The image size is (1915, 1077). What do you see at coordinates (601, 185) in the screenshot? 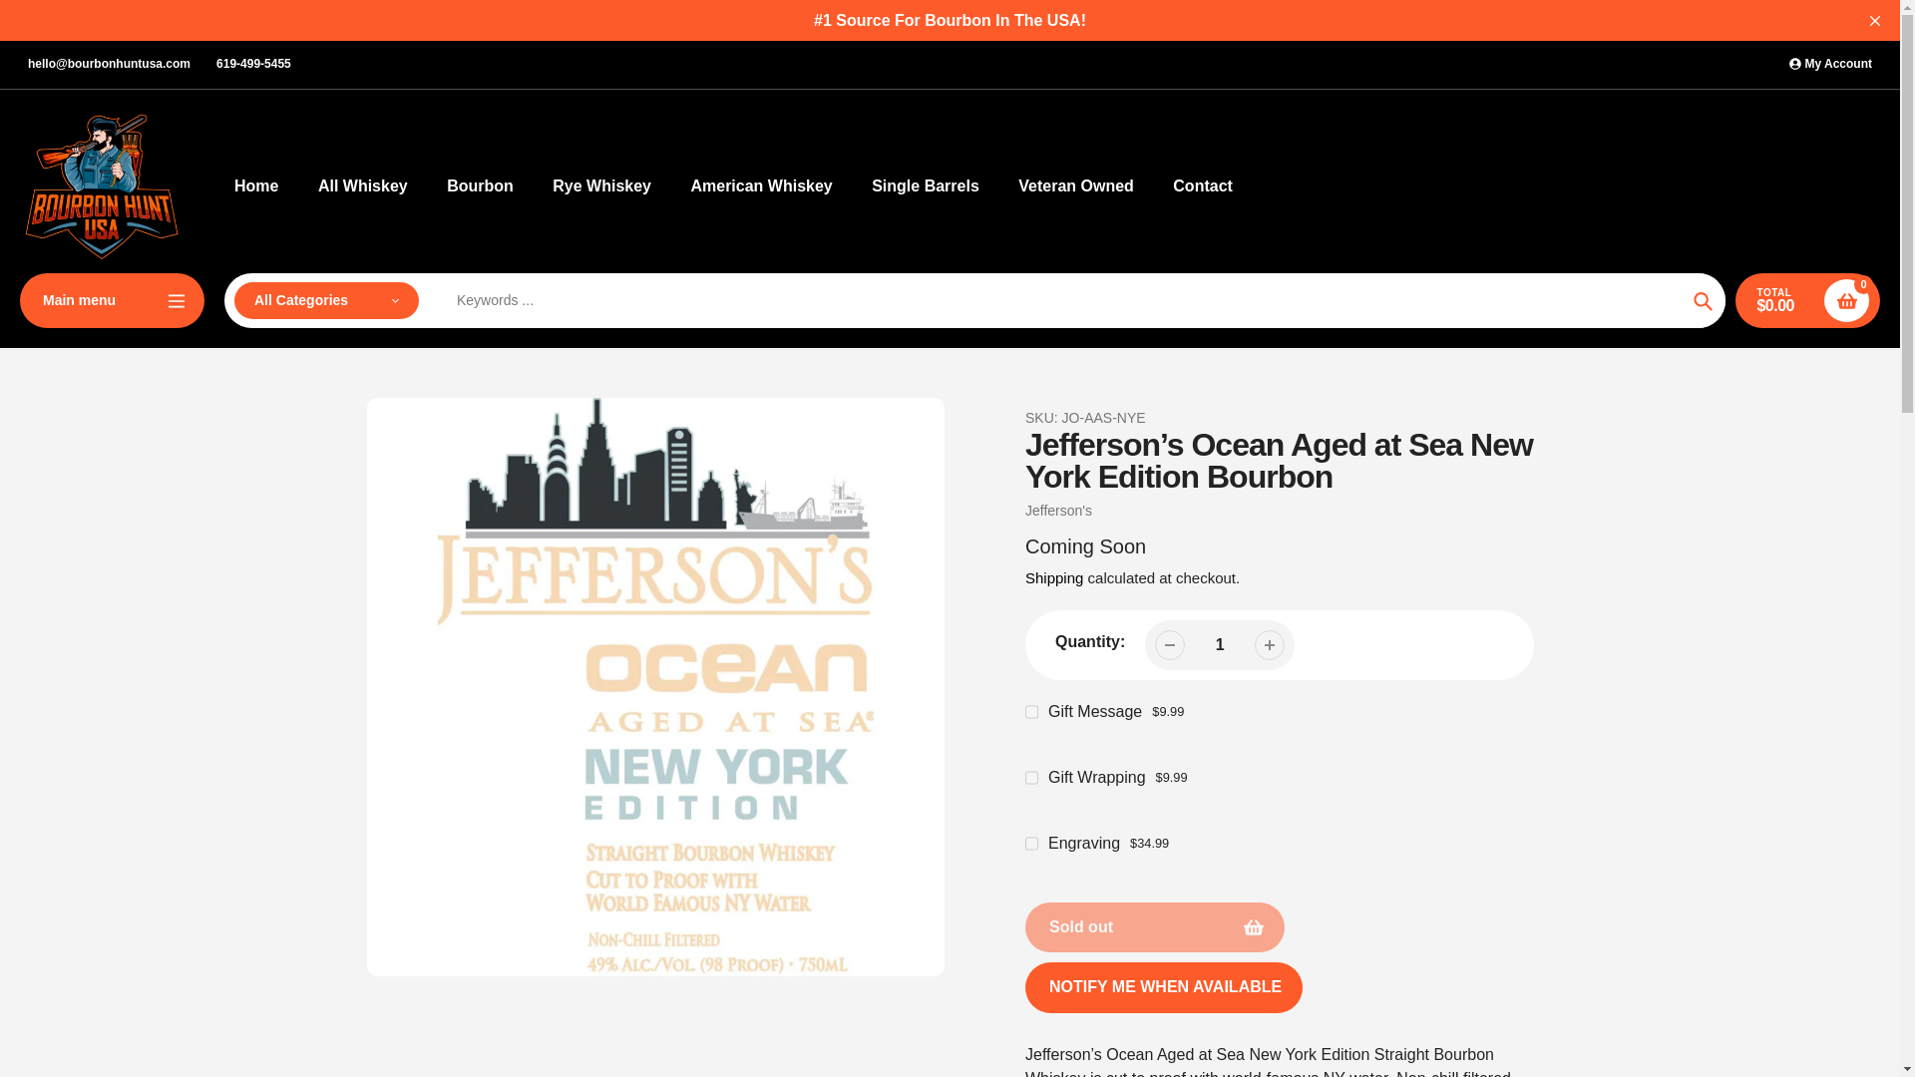
I see `Rye Whiskey` at bounding box center [601, 185].